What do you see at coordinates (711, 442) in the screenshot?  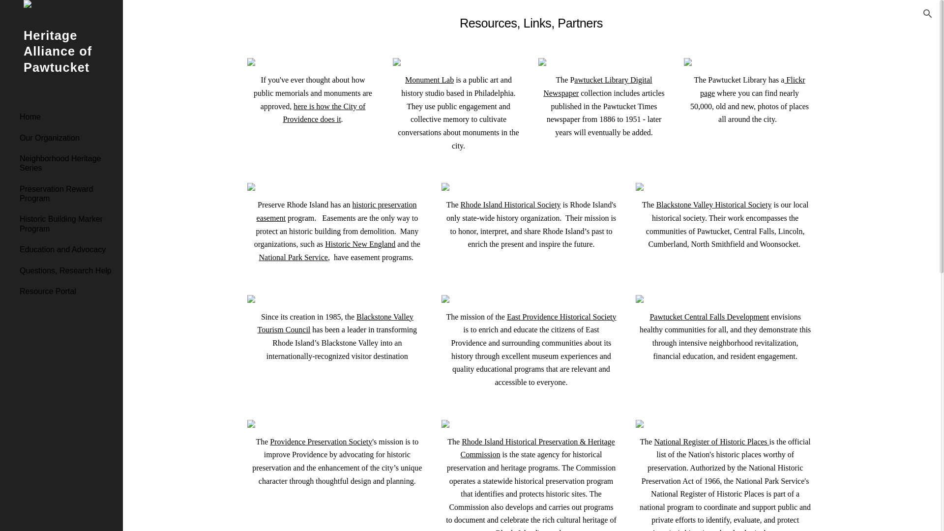 I see `National Register of Historic Places` at bounding box center [711, 442].